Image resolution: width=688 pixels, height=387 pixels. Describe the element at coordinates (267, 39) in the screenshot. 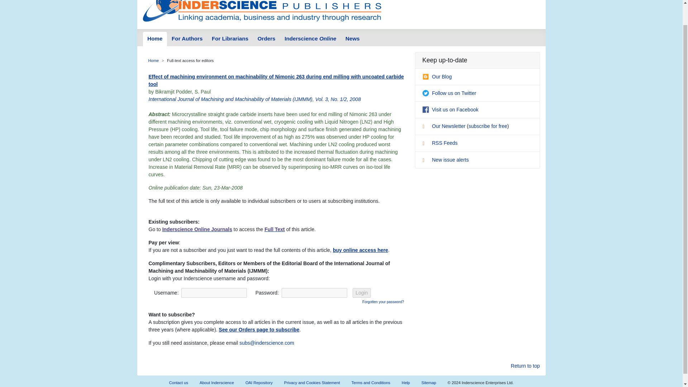

I see `Orders` at that location.